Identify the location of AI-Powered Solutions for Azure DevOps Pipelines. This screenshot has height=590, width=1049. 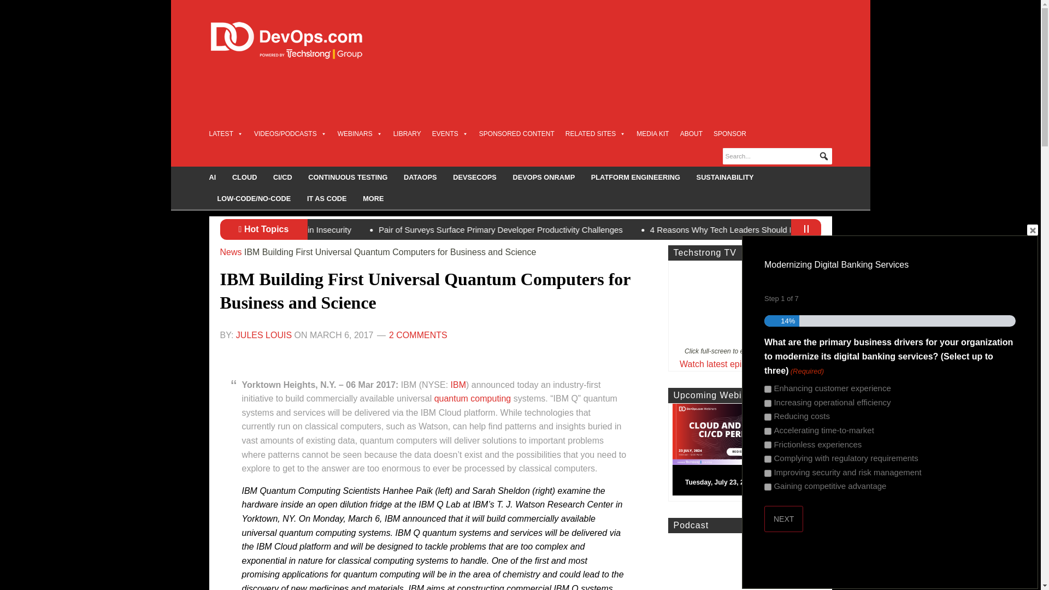
(394, 229).